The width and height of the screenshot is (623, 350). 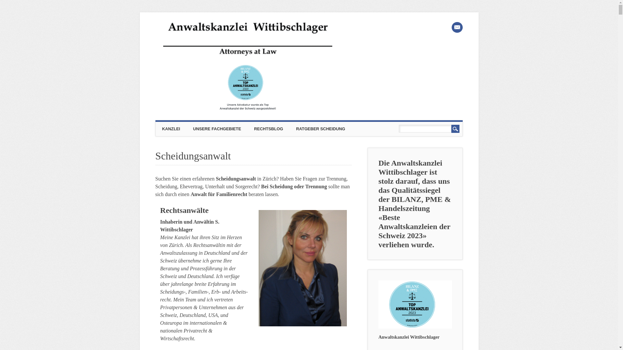 What do you see at coordinates (171, 129) in the screenshot?
I see `KANZLEI` at bounding box center [171, 129].